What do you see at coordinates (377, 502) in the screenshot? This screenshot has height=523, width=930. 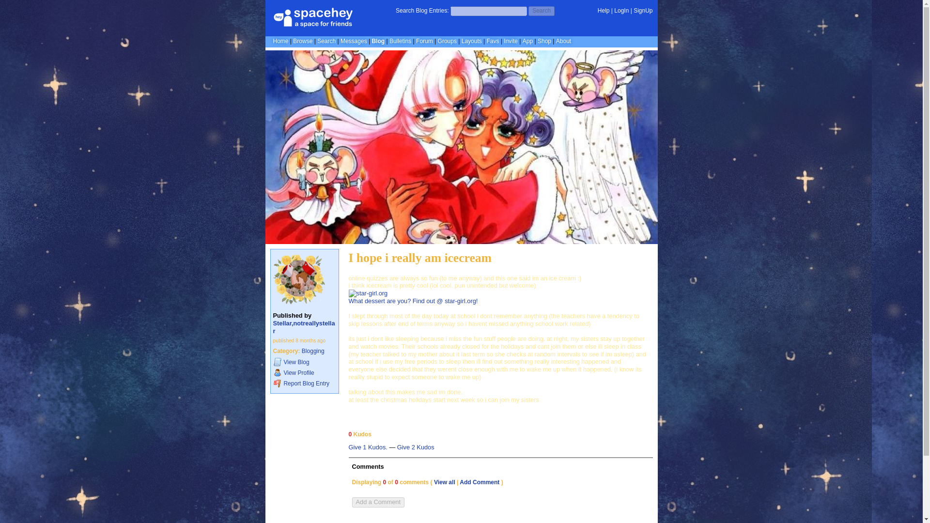 I see `Add a Comment` at bounding box center [377, 502].